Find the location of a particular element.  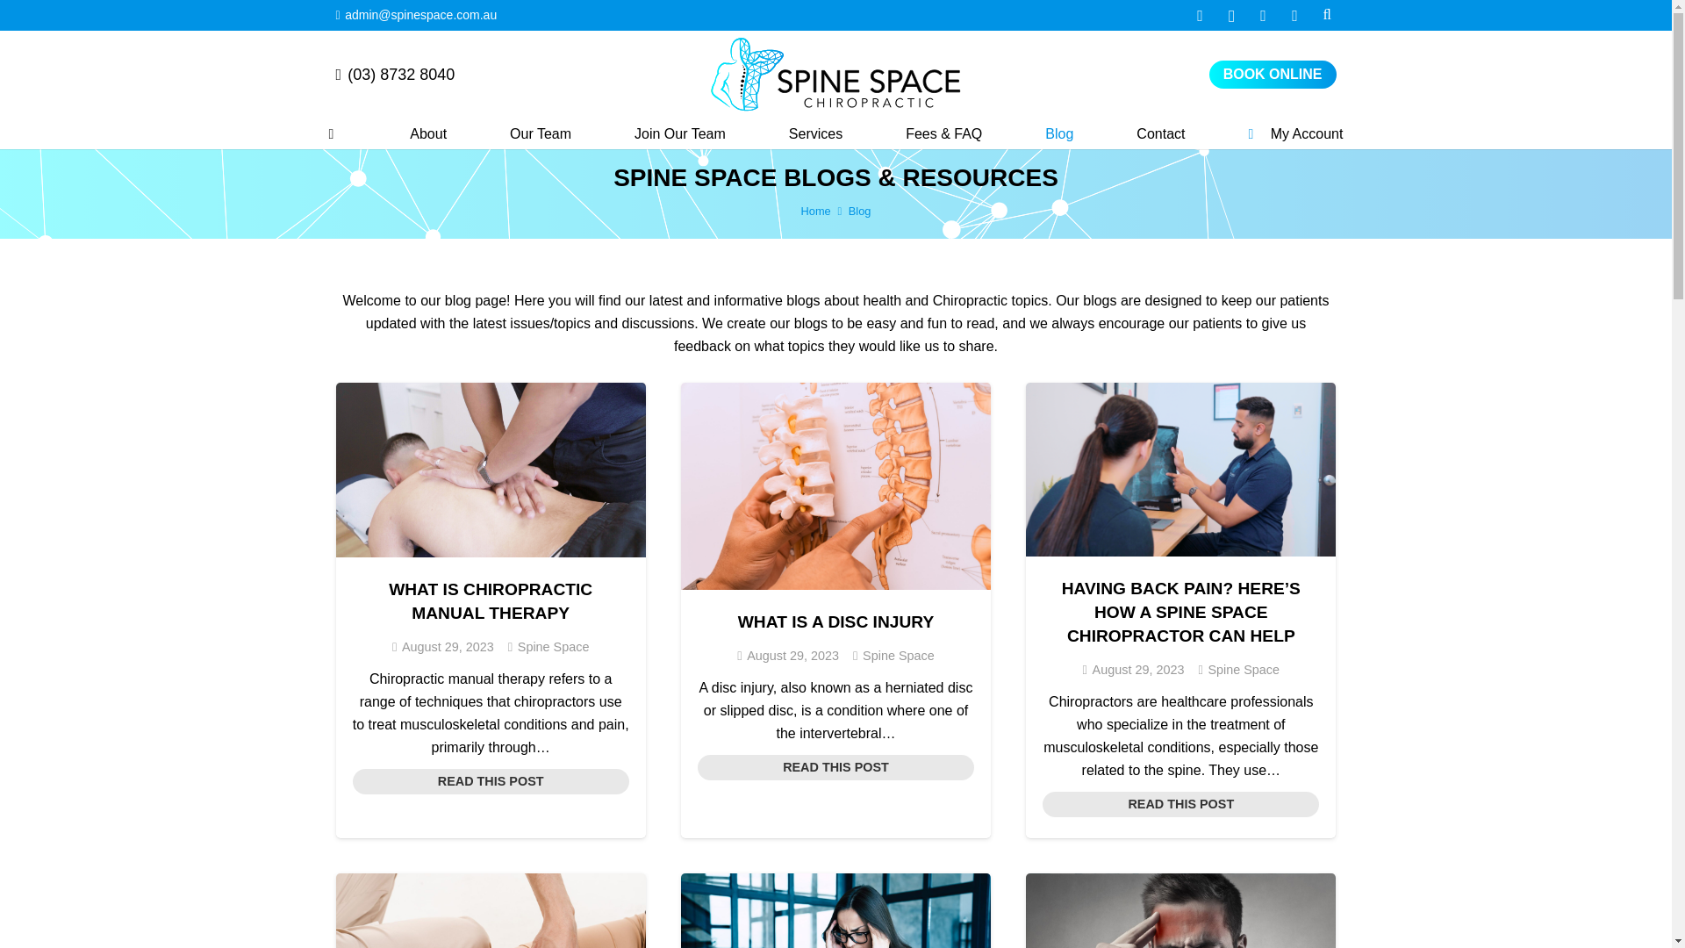

Join Our Team is located at coordinates (679, 134).